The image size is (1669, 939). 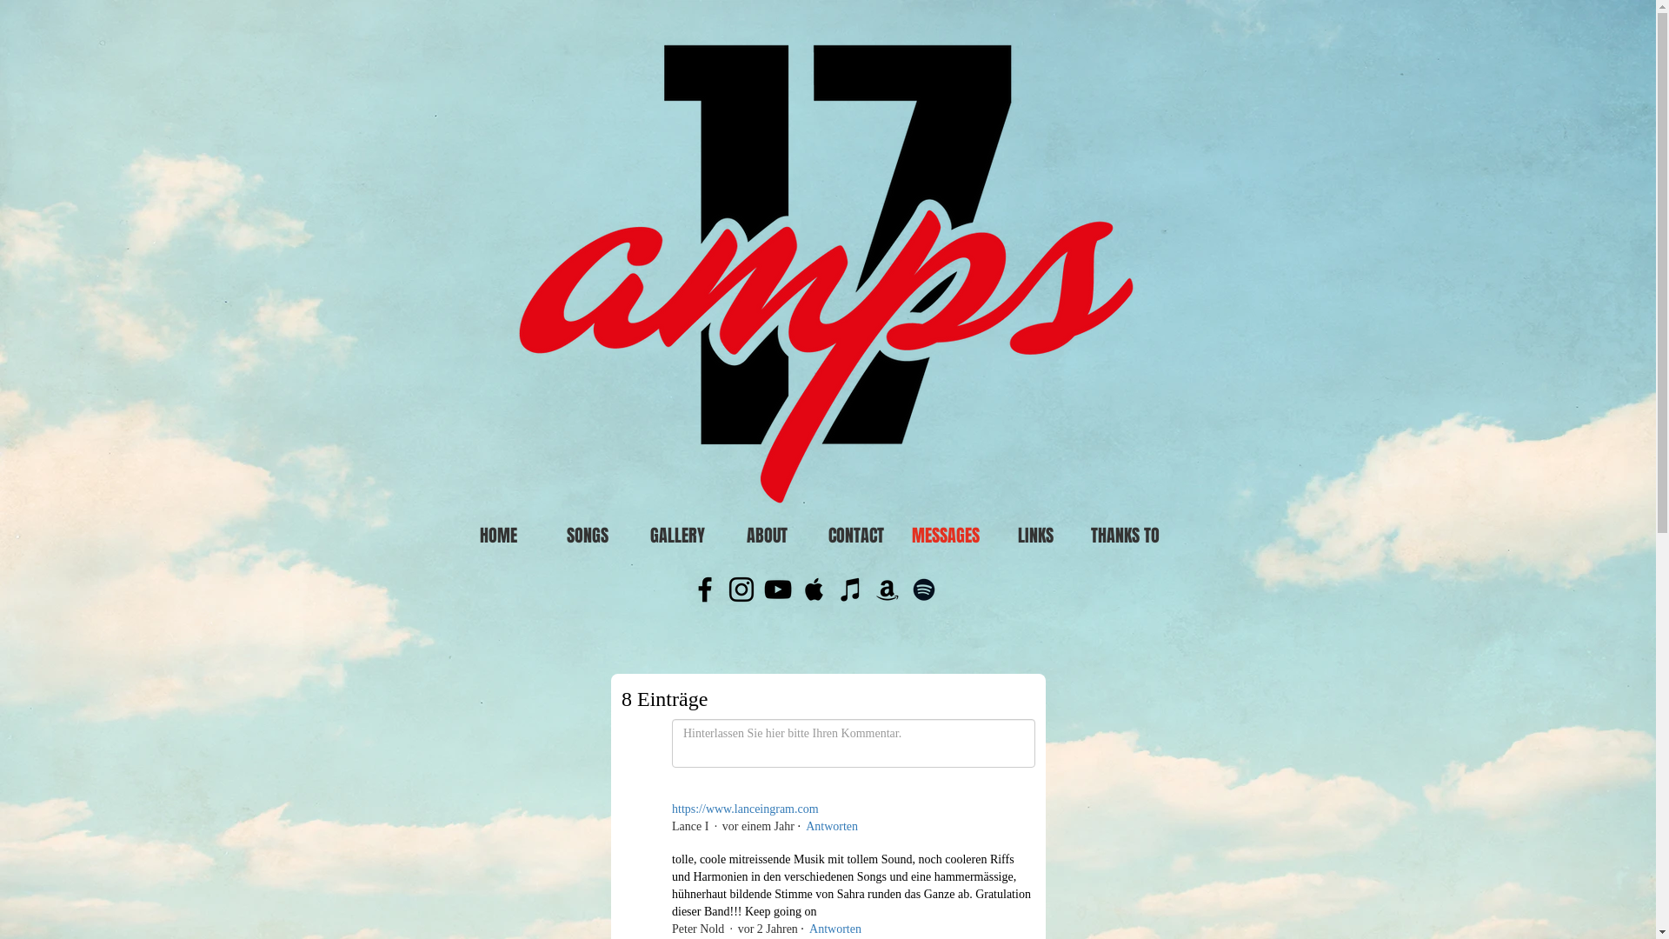 What do you see at coordinates (678, 536) in the screenshot?
I see `GALLERY` at bounding box center [678, 536].